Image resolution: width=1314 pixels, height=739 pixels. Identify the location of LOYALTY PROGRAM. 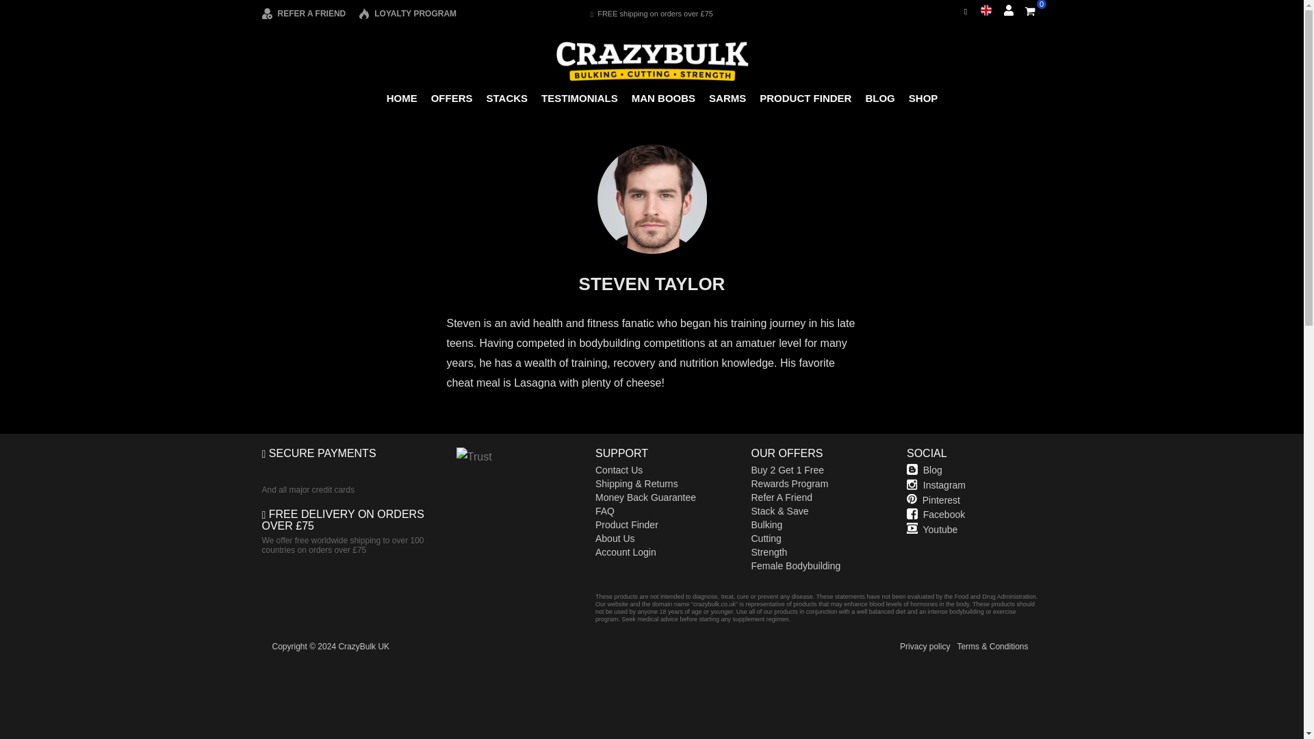
(407, 14).